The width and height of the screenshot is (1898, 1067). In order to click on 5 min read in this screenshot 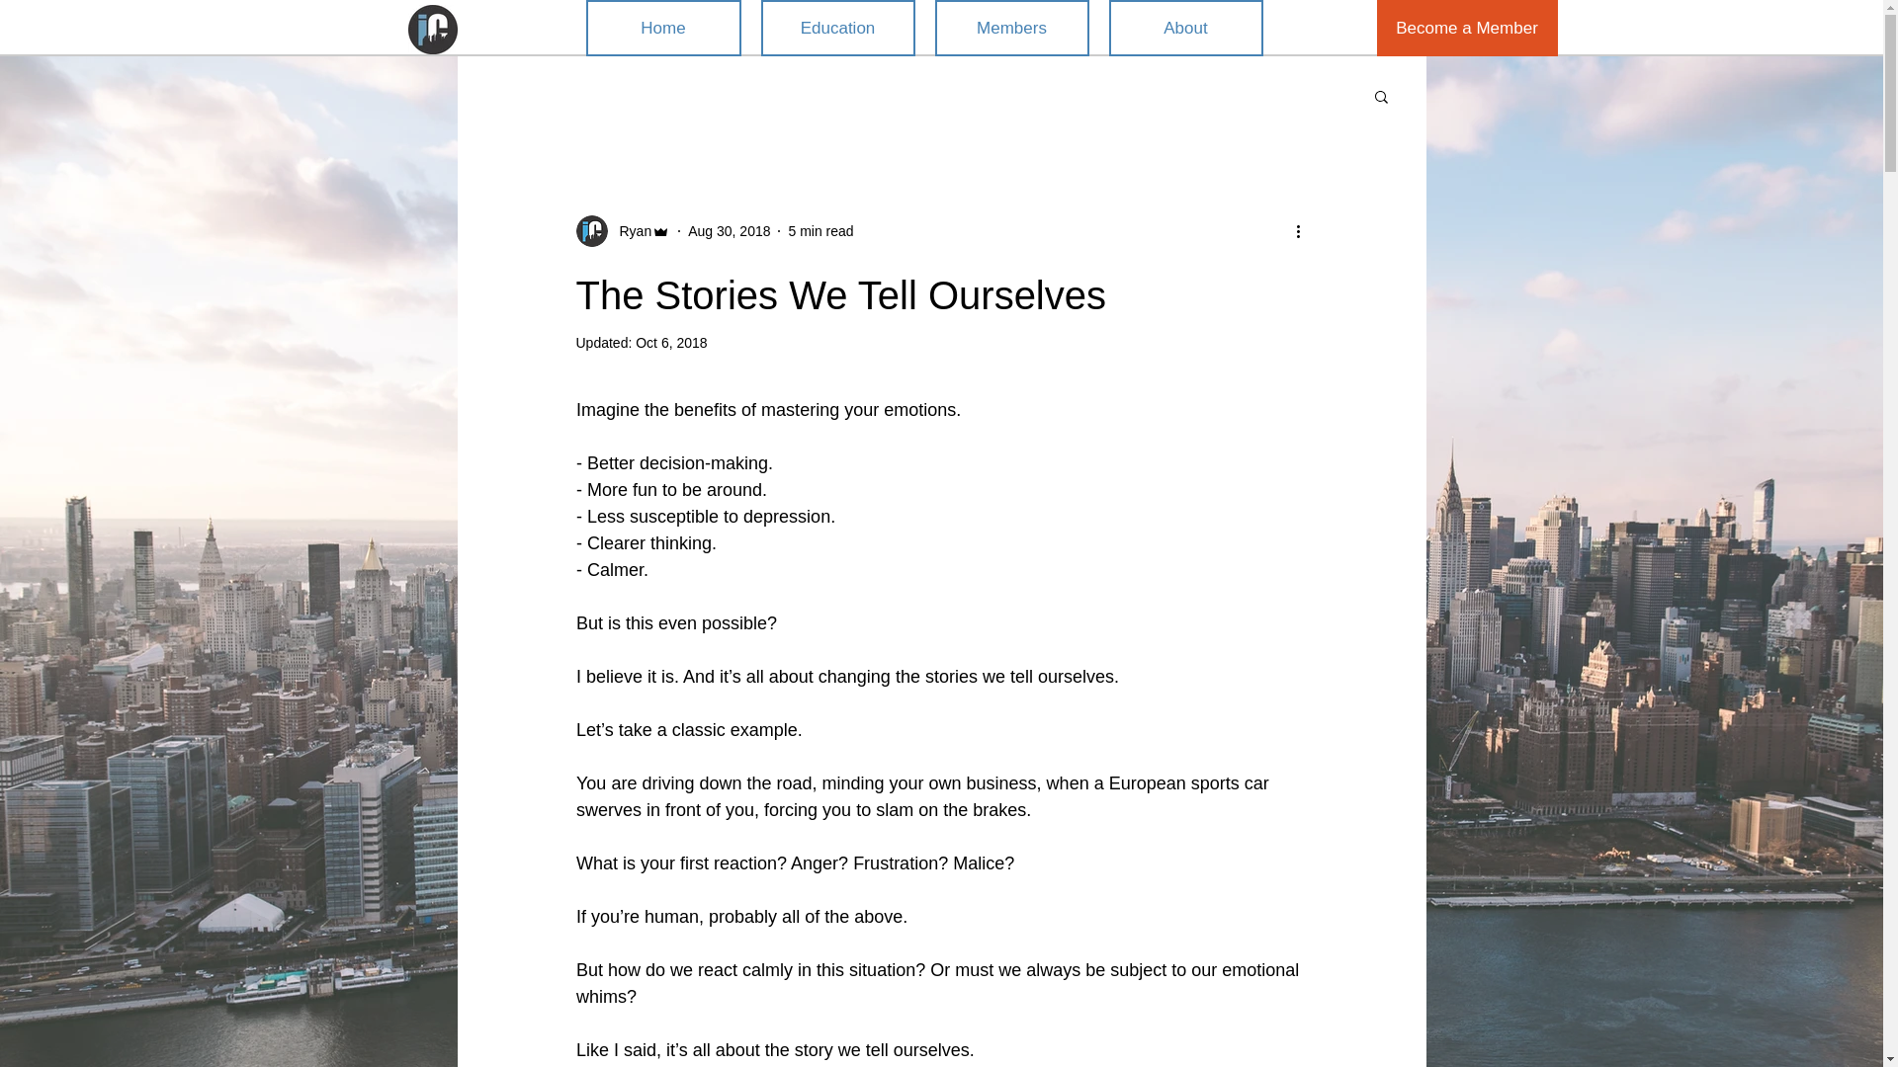, I will do `click(820, 230)`.